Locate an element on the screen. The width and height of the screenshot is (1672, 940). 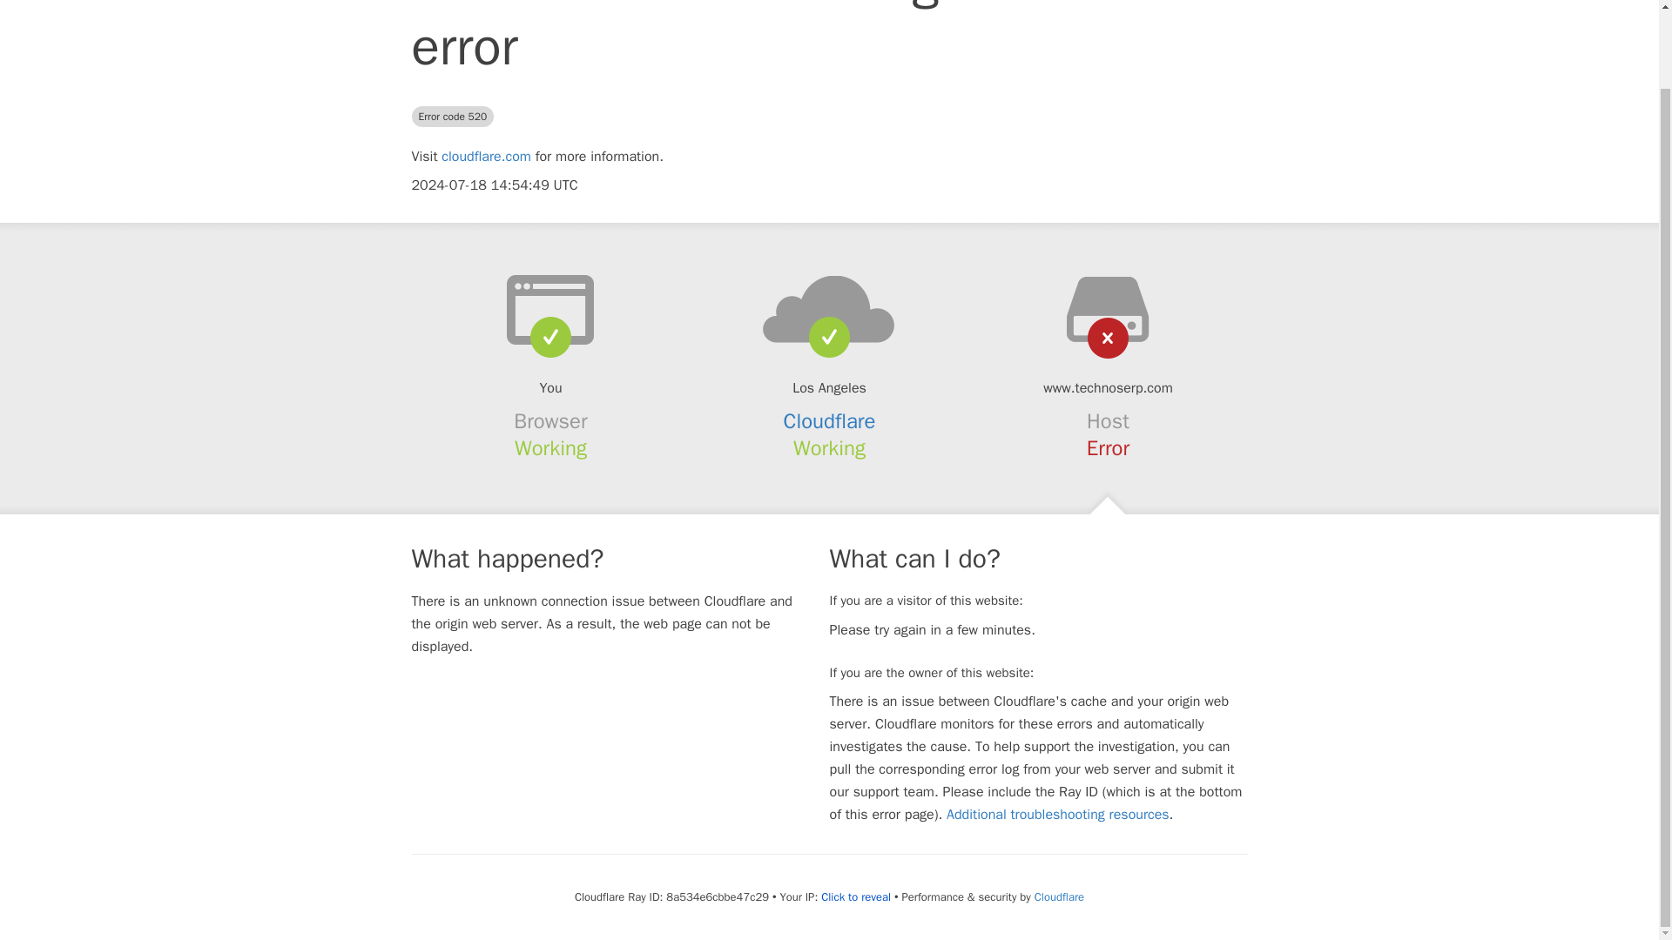
cloudflare.com is located at coordinates (486, 157).